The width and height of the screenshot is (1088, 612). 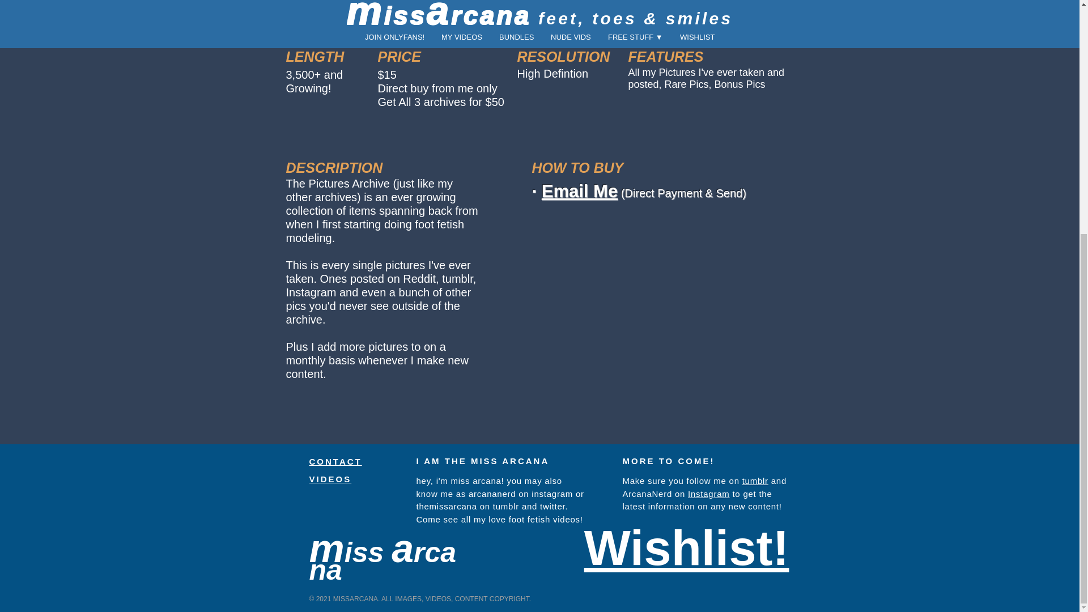 What do you see at coordinates (755, 481) in the screenshot?
I see `tumblr` at bounding box center [755, 481].